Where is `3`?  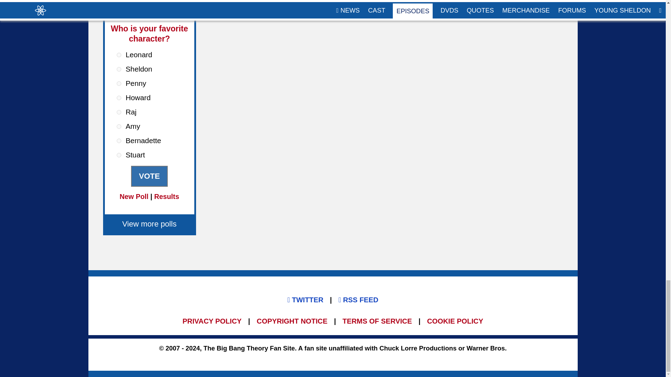
3 is located at coordinates (119, 84).